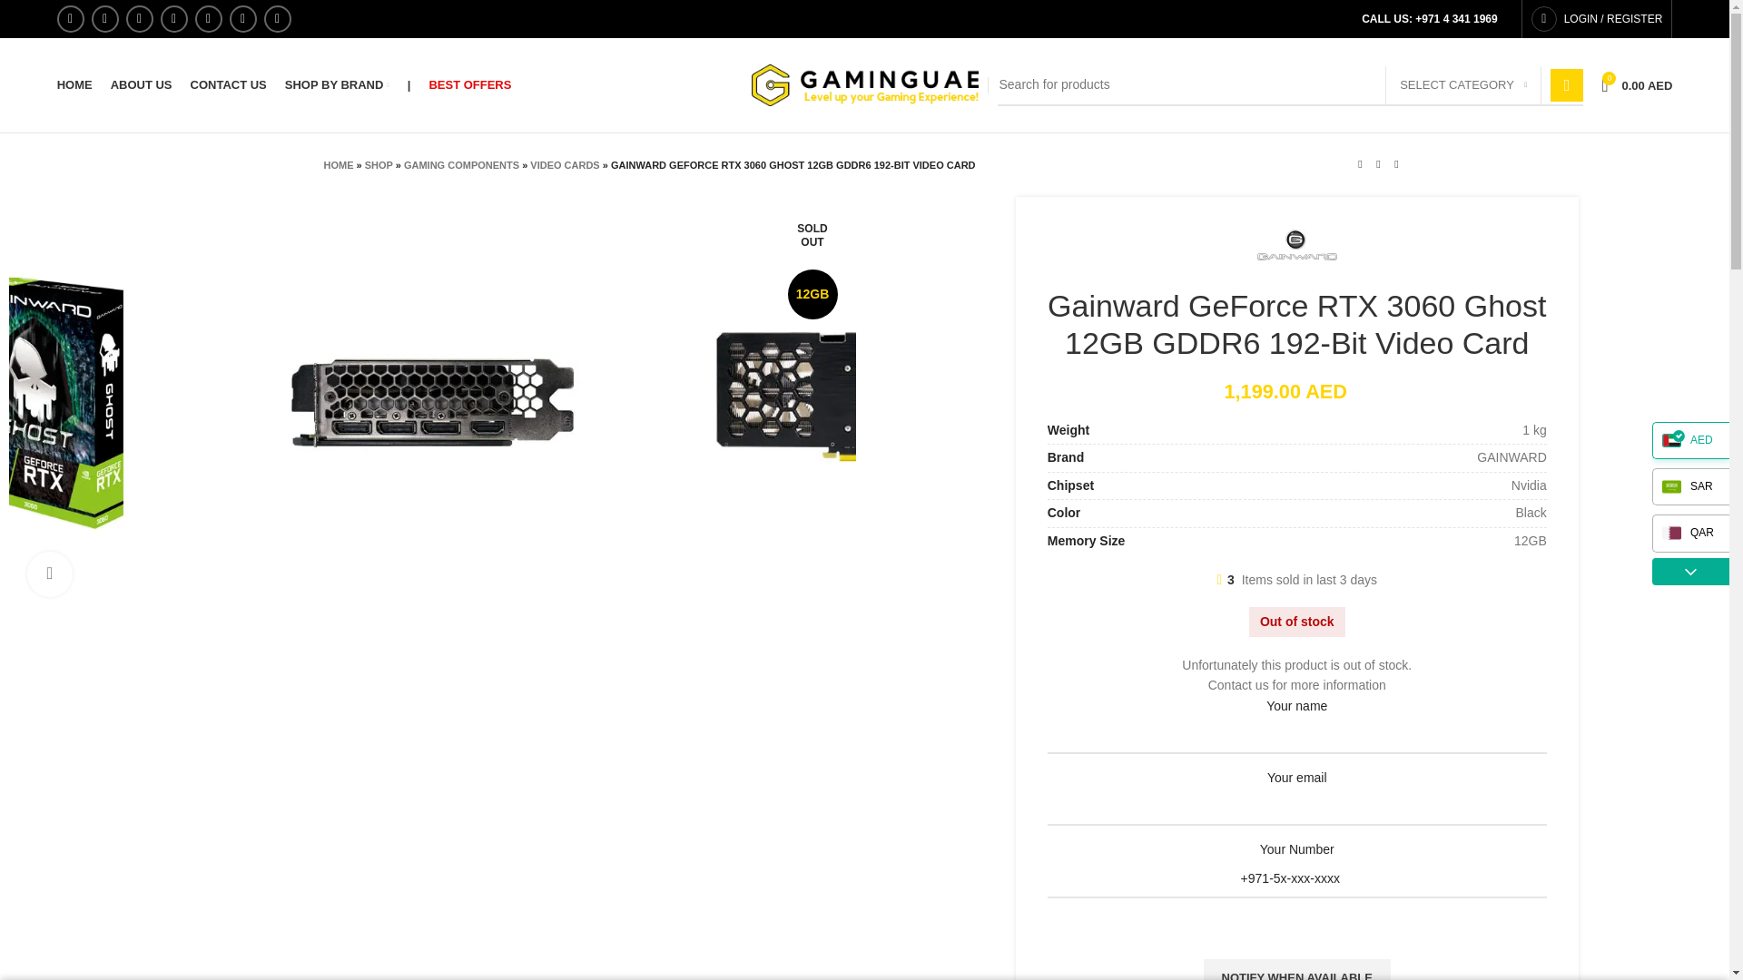  What do you see at coordinates (228, 85) in the screenshot?
I see `CONTACT US` at bounding box center [228, 85].